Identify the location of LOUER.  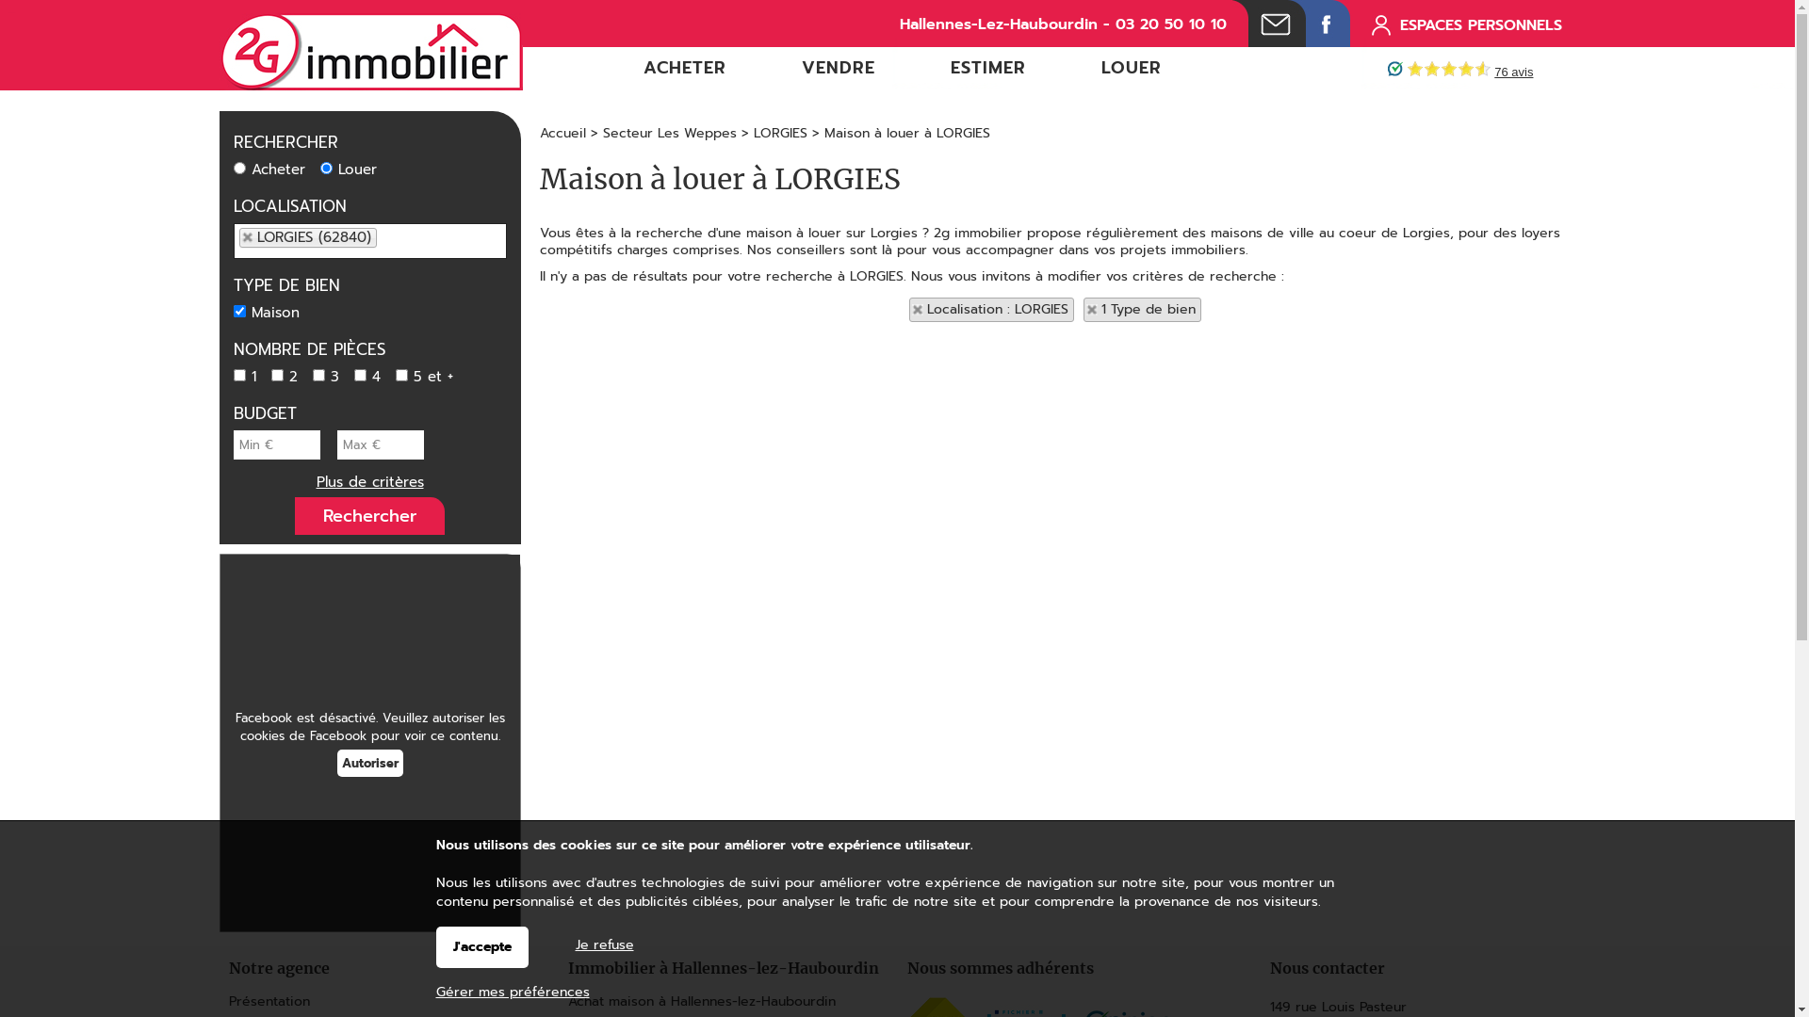
(1131, 68).